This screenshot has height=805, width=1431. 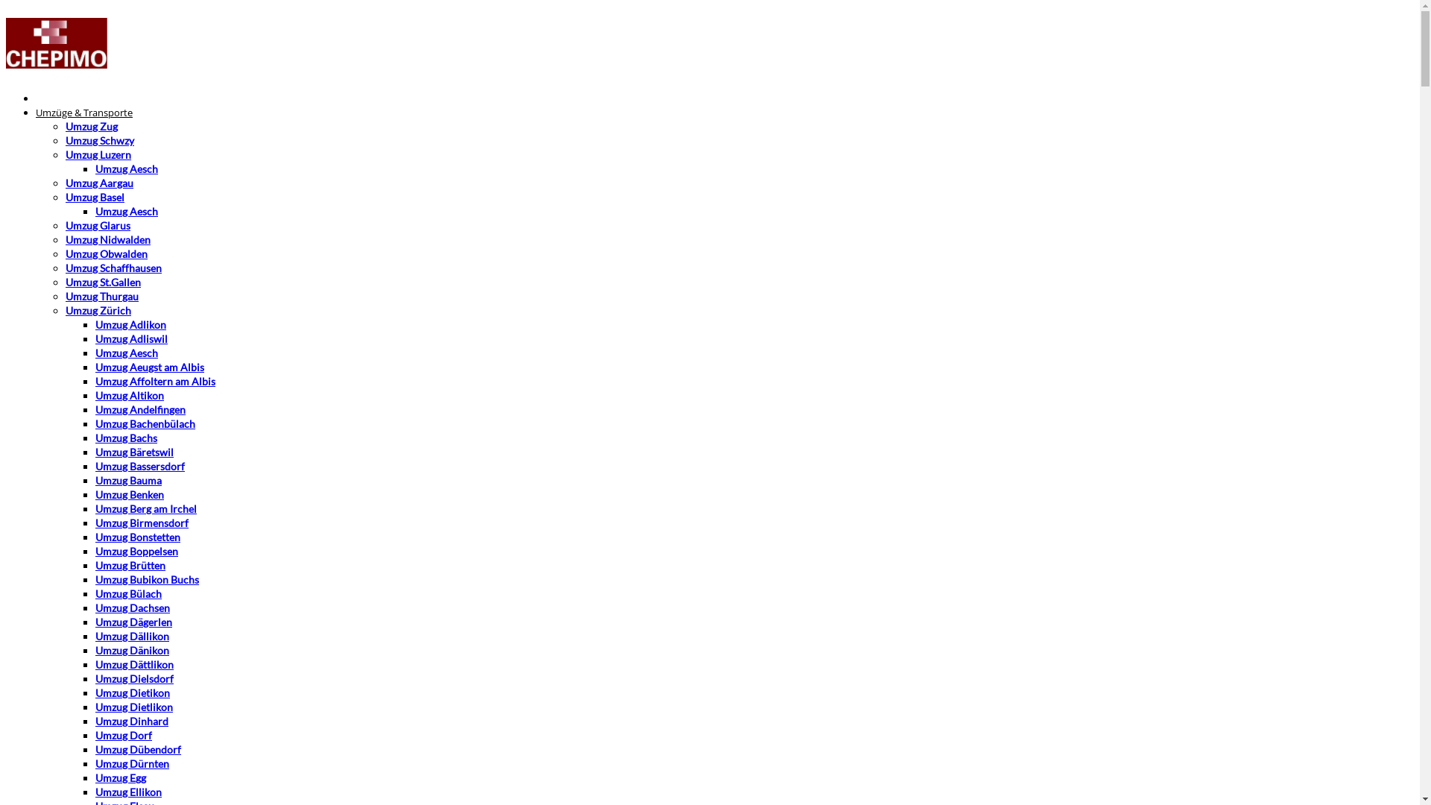 I want to click on Umzug Luzern, so click(x=98, y=155).